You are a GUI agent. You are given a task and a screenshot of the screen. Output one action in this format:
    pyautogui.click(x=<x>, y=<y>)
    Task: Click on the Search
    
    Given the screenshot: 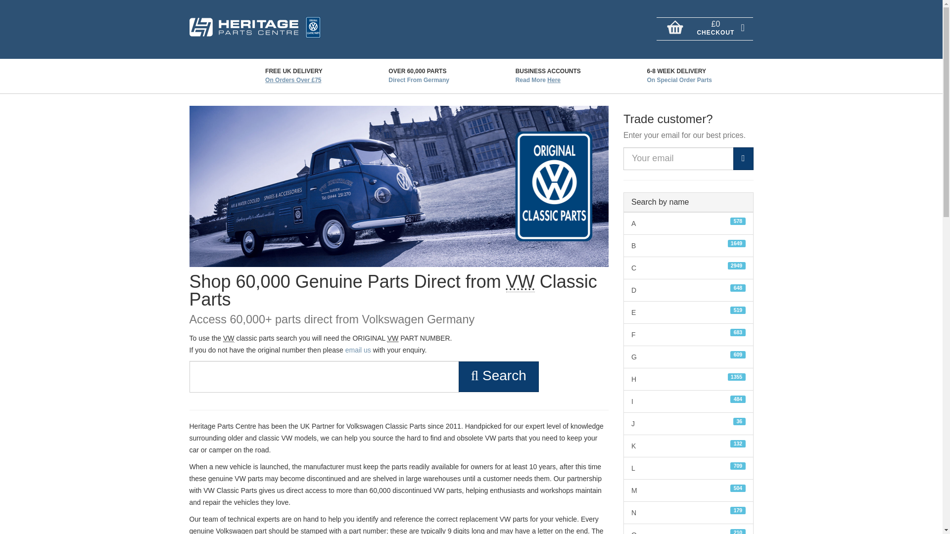 What is the action you would take?
    pyautogui.click(x=553, y=80)
    